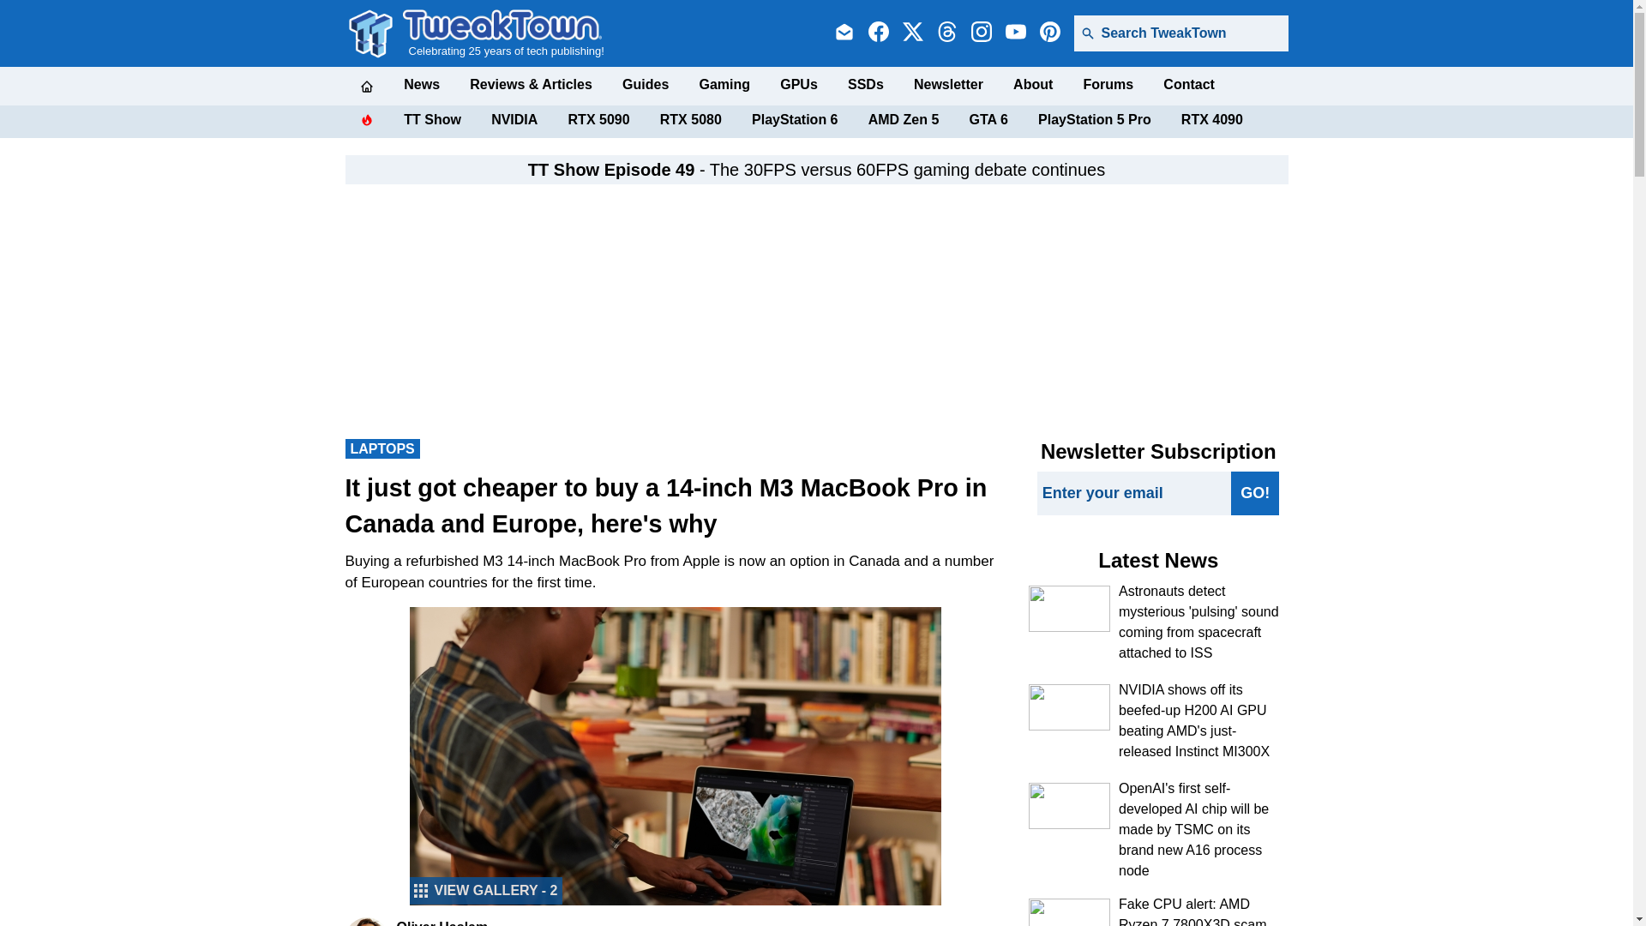 Image resolution: width=1646 pixels, height=926 pixels. Describe the element at coordinates (365, 922) in the screenshot. I see `Oliver Haslam` at that location.